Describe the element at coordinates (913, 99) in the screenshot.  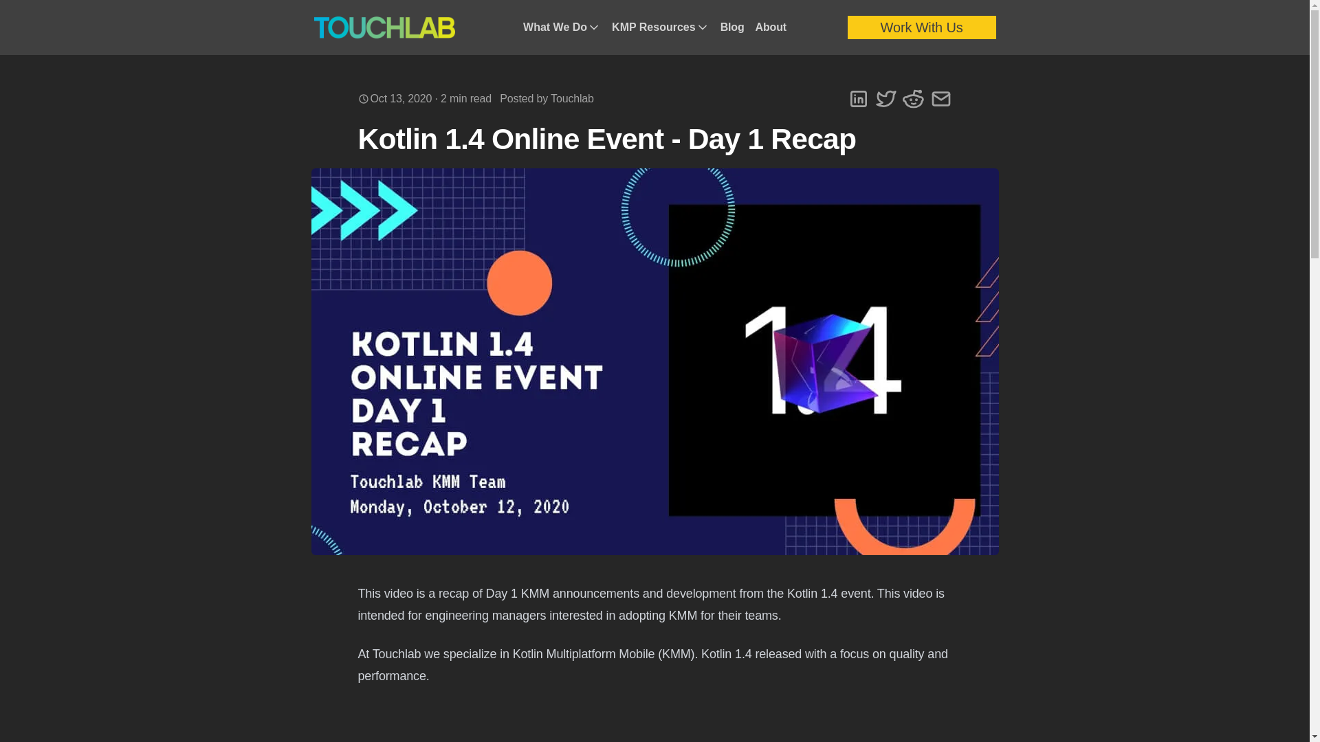
I see `Reddit Share` at that location.